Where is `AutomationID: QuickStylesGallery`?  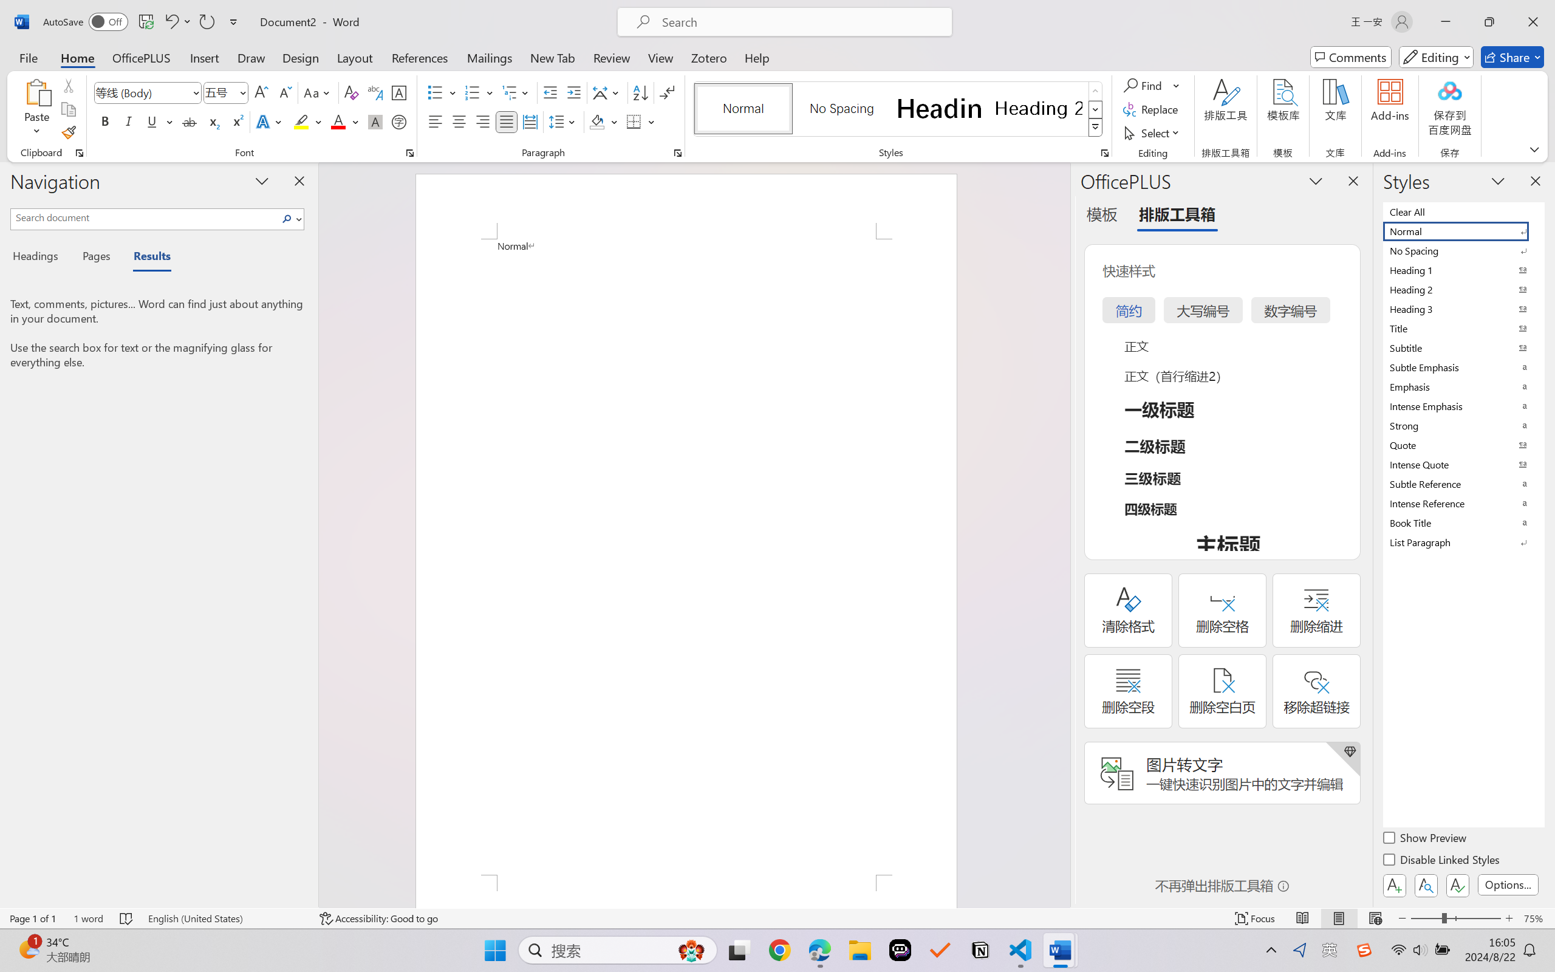
AutomationID: QuickStylesGallery is located at coordinates (899, 109).